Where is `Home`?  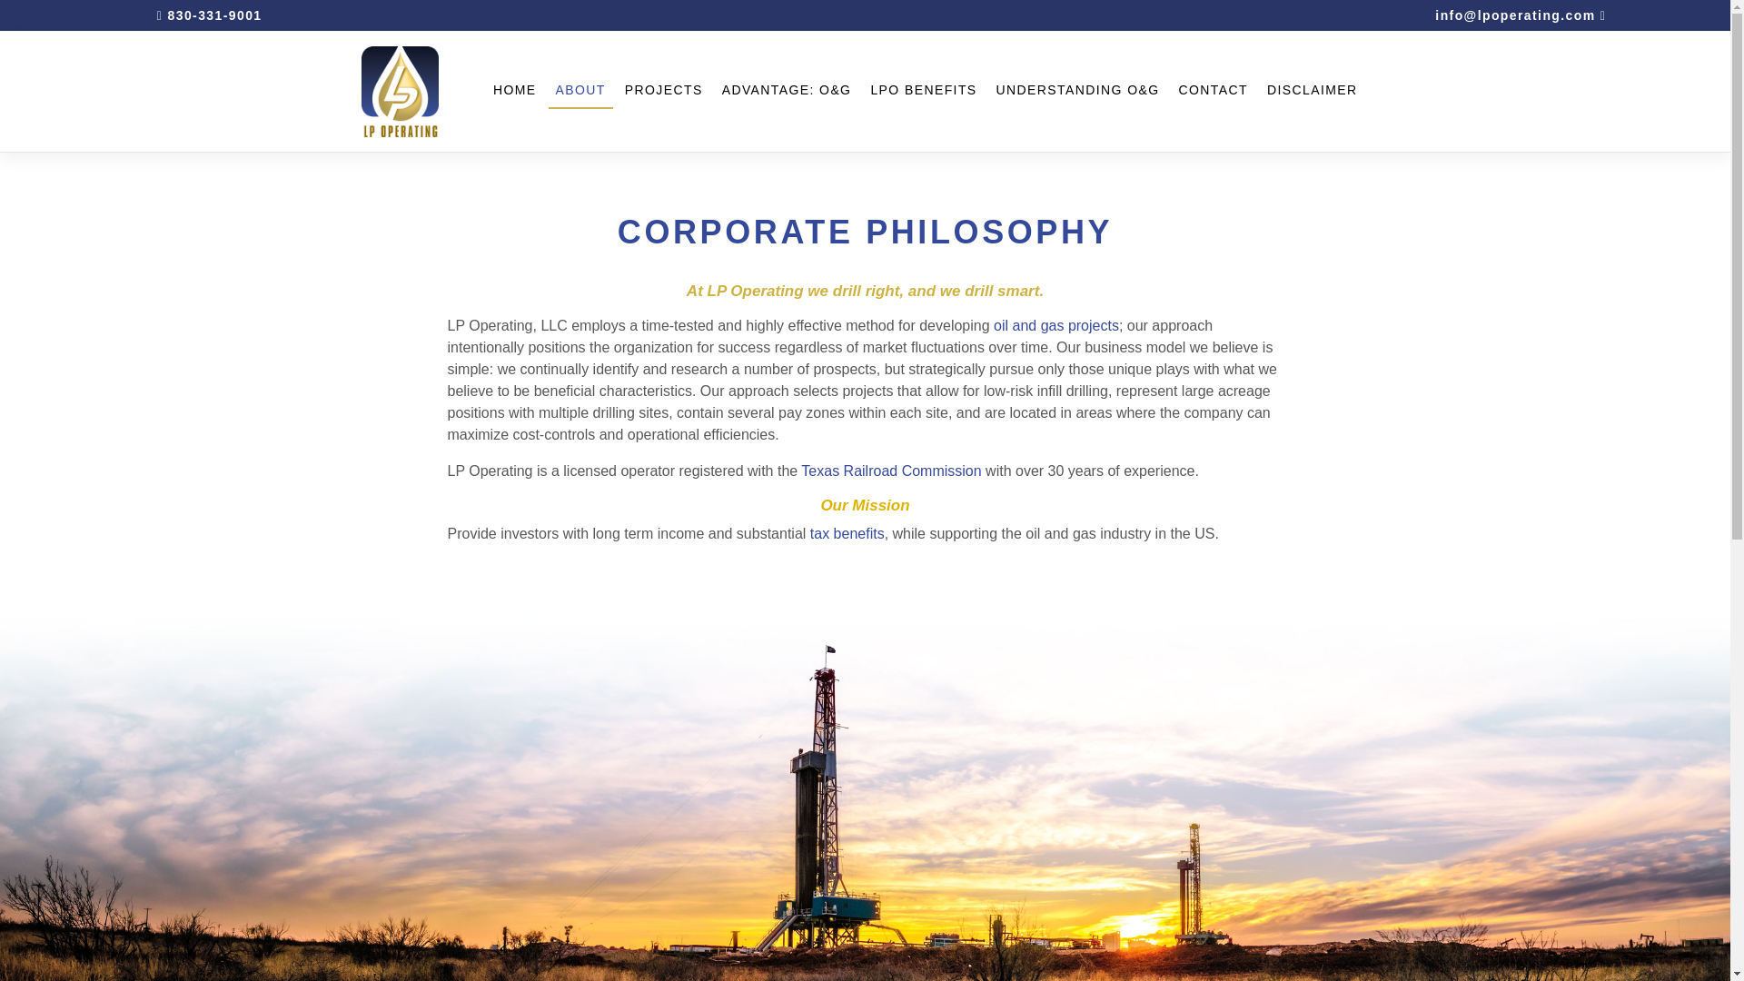 Home is located at coordinates (515, 91).